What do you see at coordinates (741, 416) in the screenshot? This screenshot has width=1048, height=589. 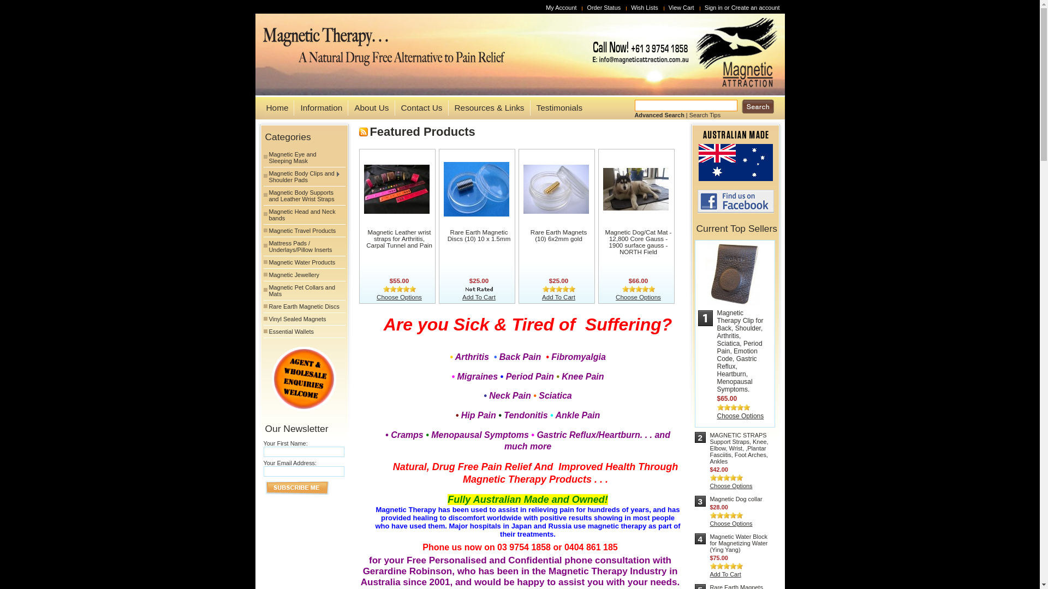 I see `Choose Options` at bounding box center [741, 416].